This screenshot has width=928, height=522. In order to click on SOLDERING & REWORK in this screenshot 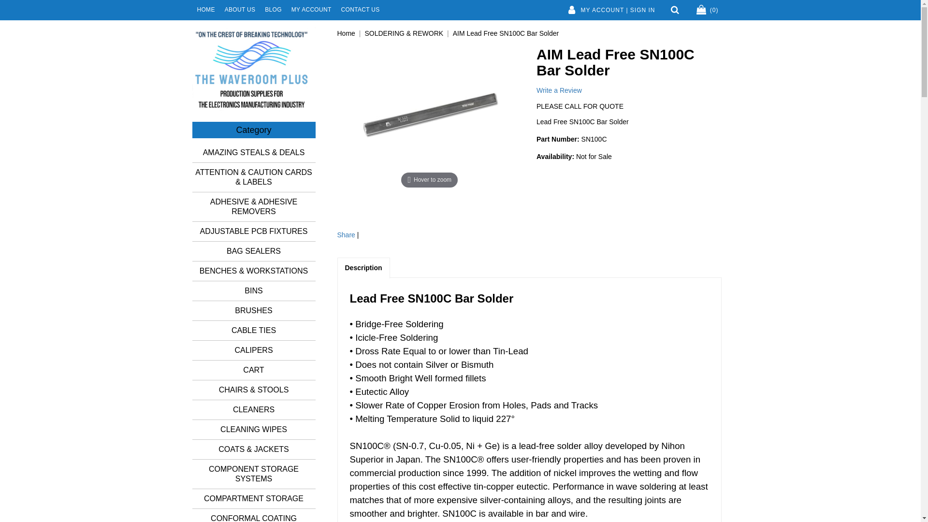, I will do `click(404, 33)`.